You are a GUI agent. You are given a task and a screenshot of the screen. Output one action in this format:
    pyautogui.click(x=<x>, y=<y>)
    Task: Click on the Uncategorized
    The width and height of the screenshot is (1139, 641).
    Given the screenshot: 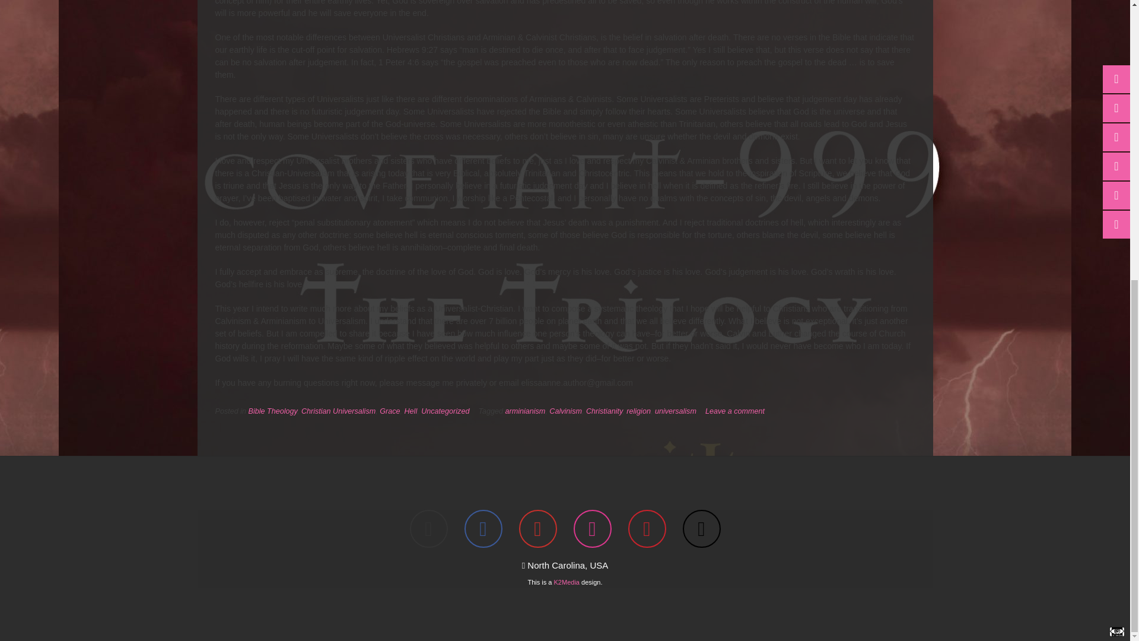 What is the action you would take?
    pyautogui.click(x=445, y=411)
    